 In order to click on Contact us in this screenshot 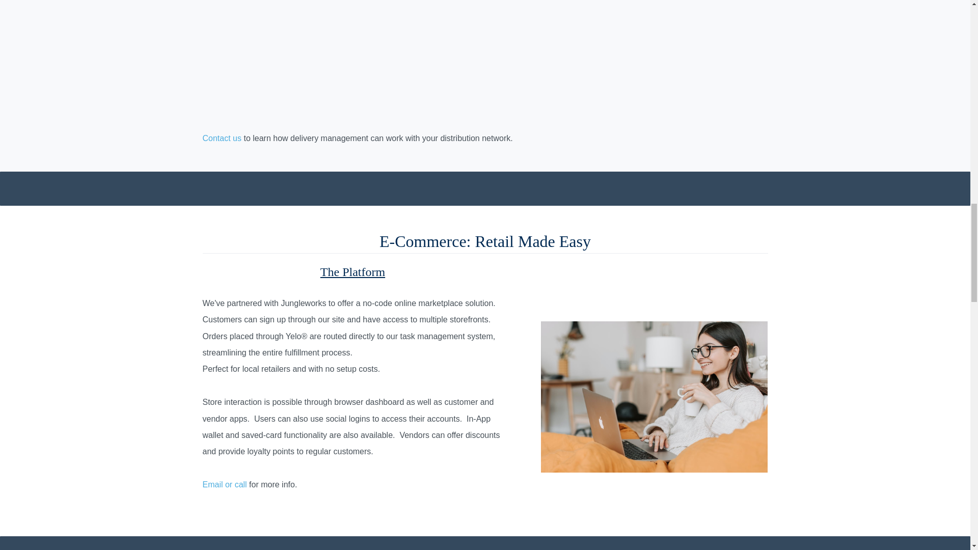, I will do `click(222, 138)`.